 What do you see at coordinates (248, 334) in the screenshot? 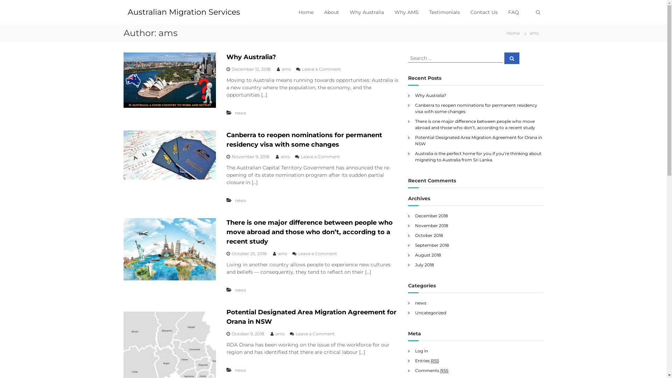
I see `October 9, 2018` at bounding box center [248, 334].